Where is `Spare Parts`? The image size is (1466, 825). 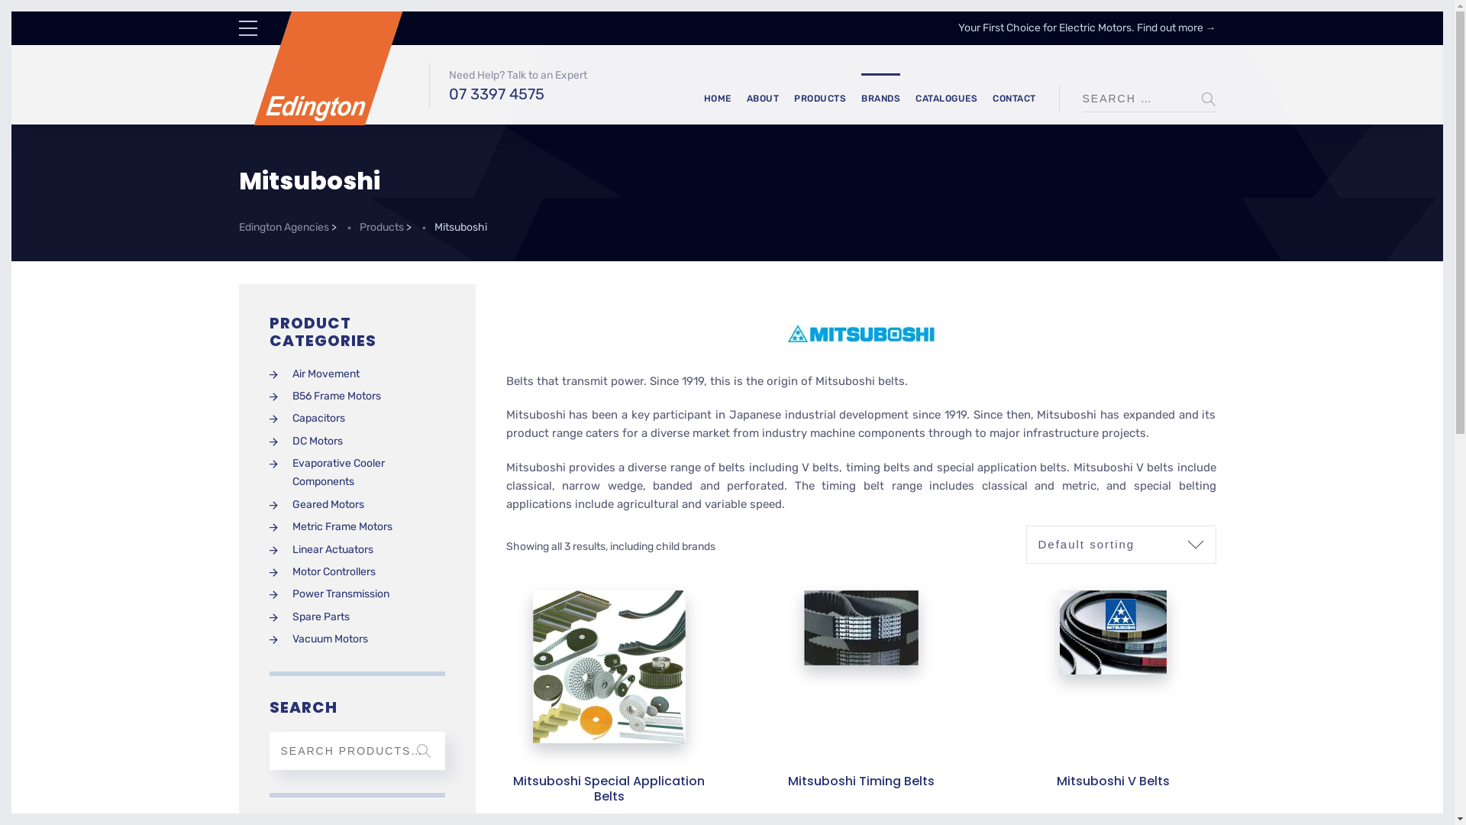 Spare Parts is located at coordinates (308, 617).